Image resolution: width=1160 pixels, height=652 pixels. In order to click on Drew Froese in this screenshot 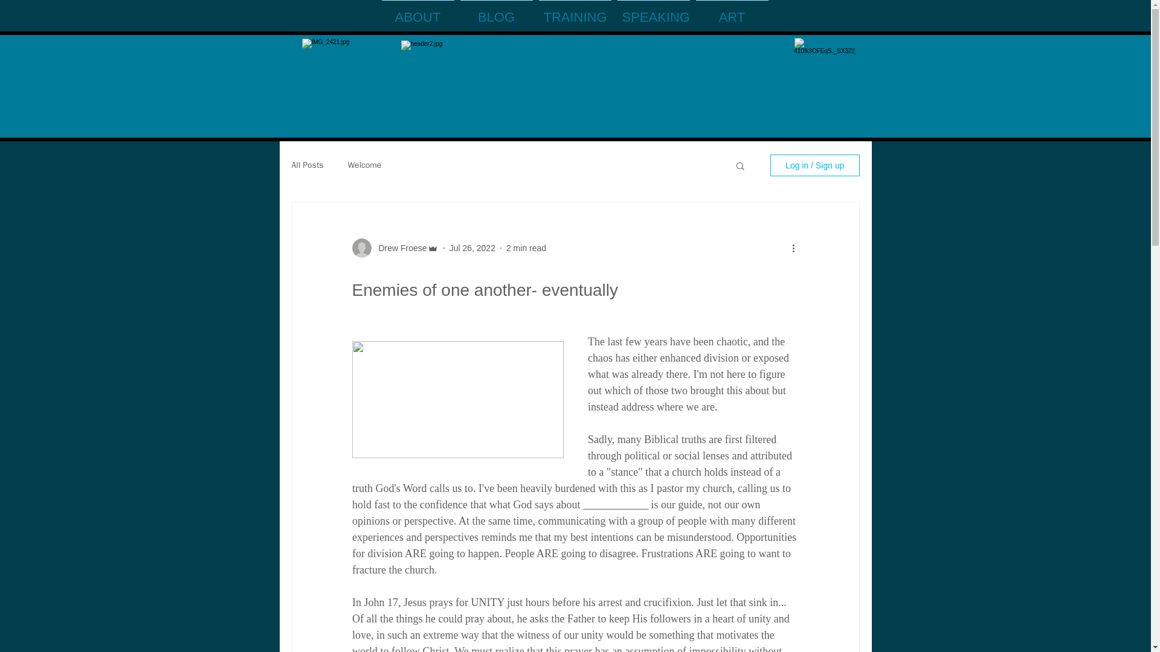, I will do `click(399, 248)`.